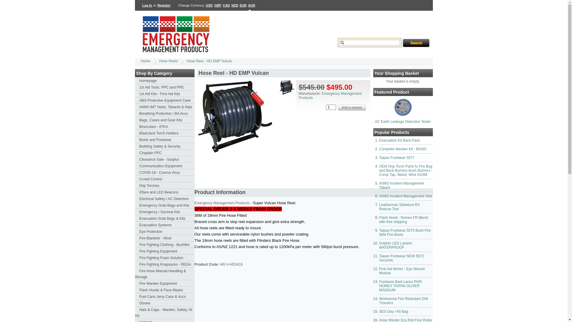 This screenshot has height=322, width=572. What do you see at coordinates (352, 107) in the screenshot?
I see `Add to basket` at bounding box center [352, 107].